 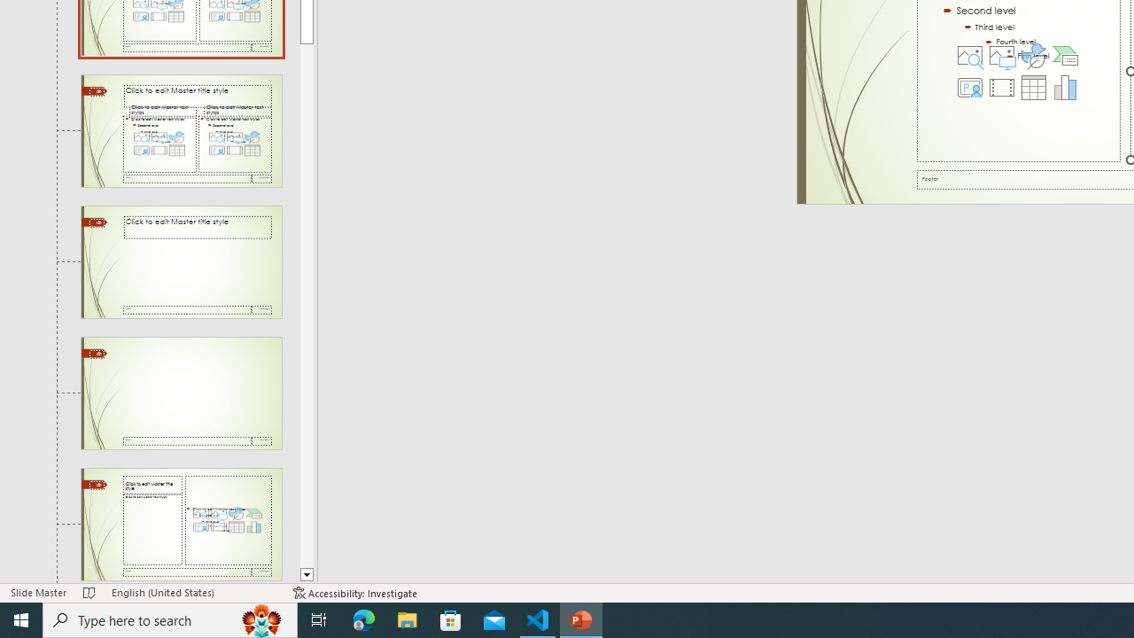 I want to click on Slide Title Only Layout: used by no slides, so click(x=181, y=393).